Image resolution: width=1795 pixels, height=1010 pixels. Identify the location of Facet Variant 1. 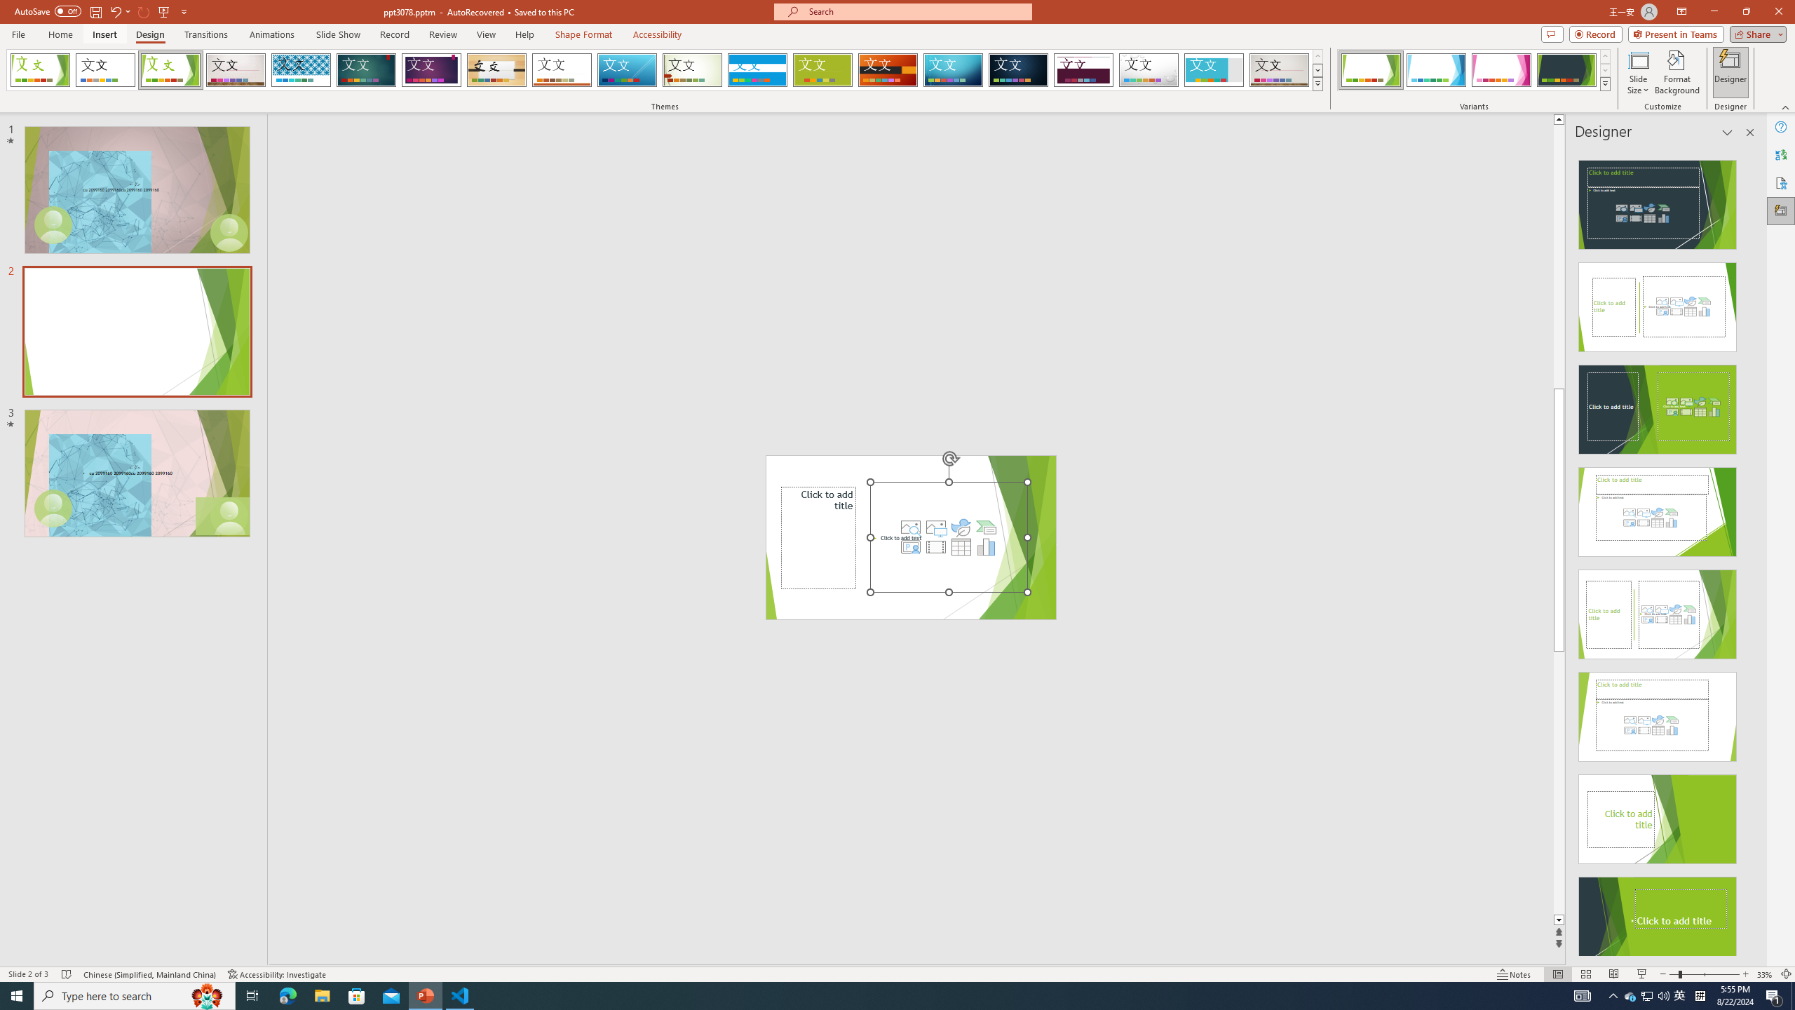
(1371, 70).